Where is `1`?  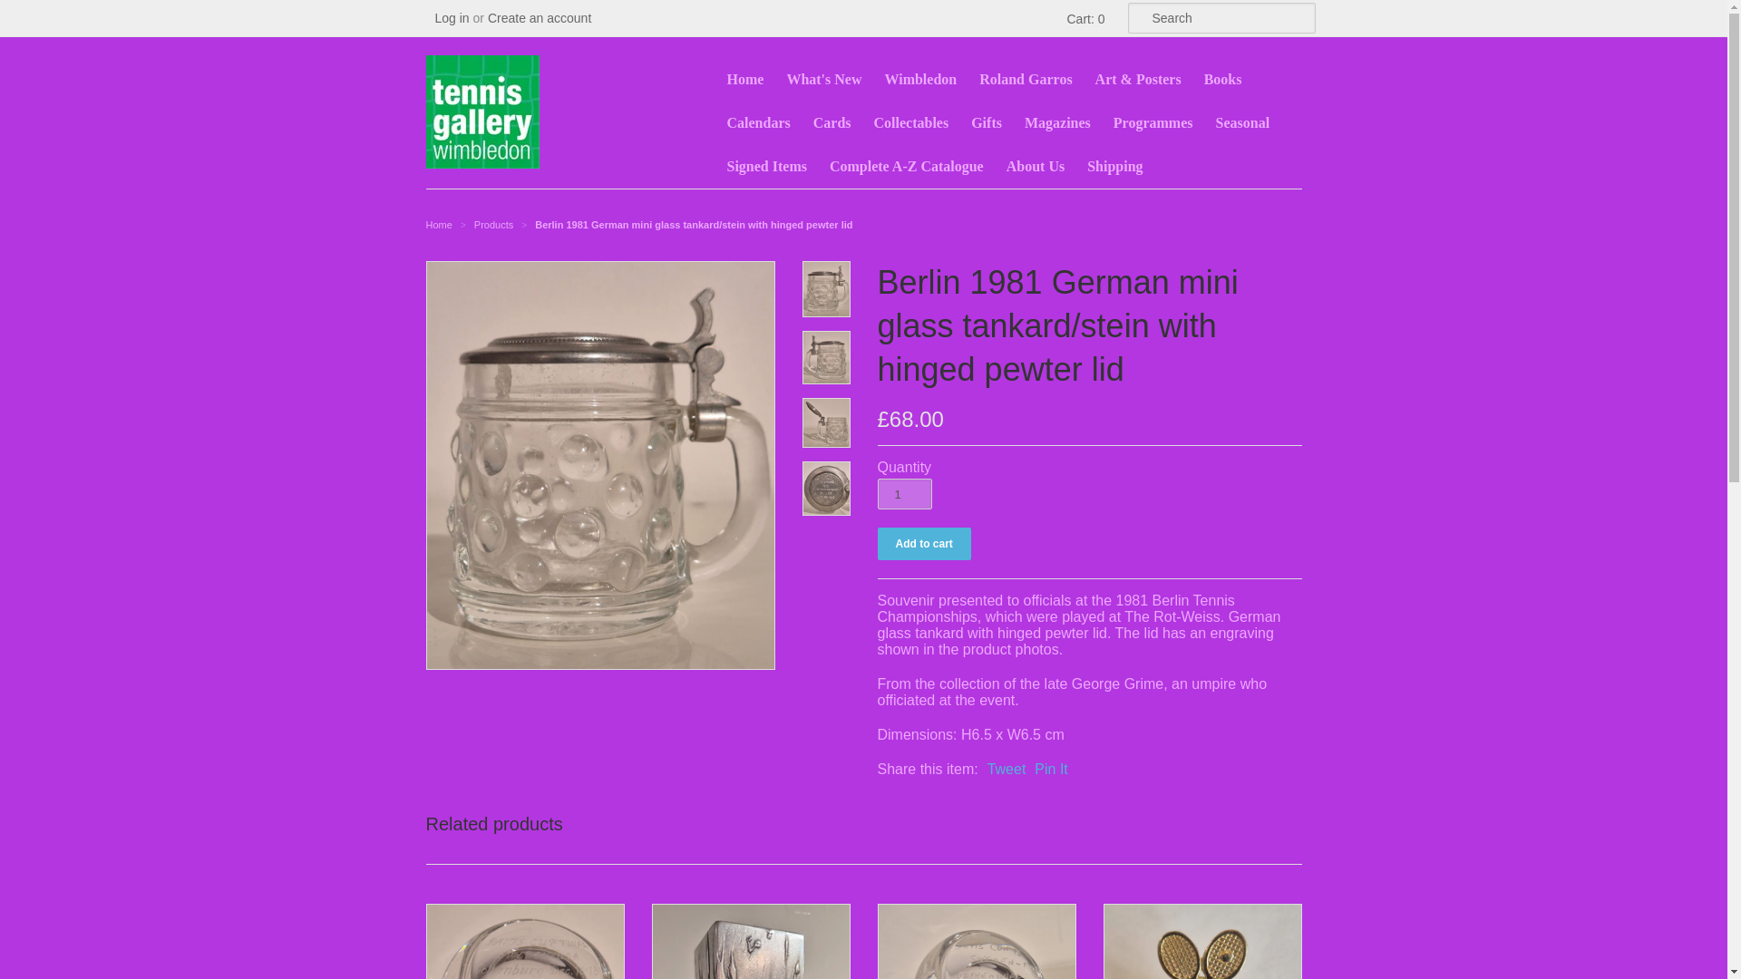
1 is located at coordinates (904, 493).